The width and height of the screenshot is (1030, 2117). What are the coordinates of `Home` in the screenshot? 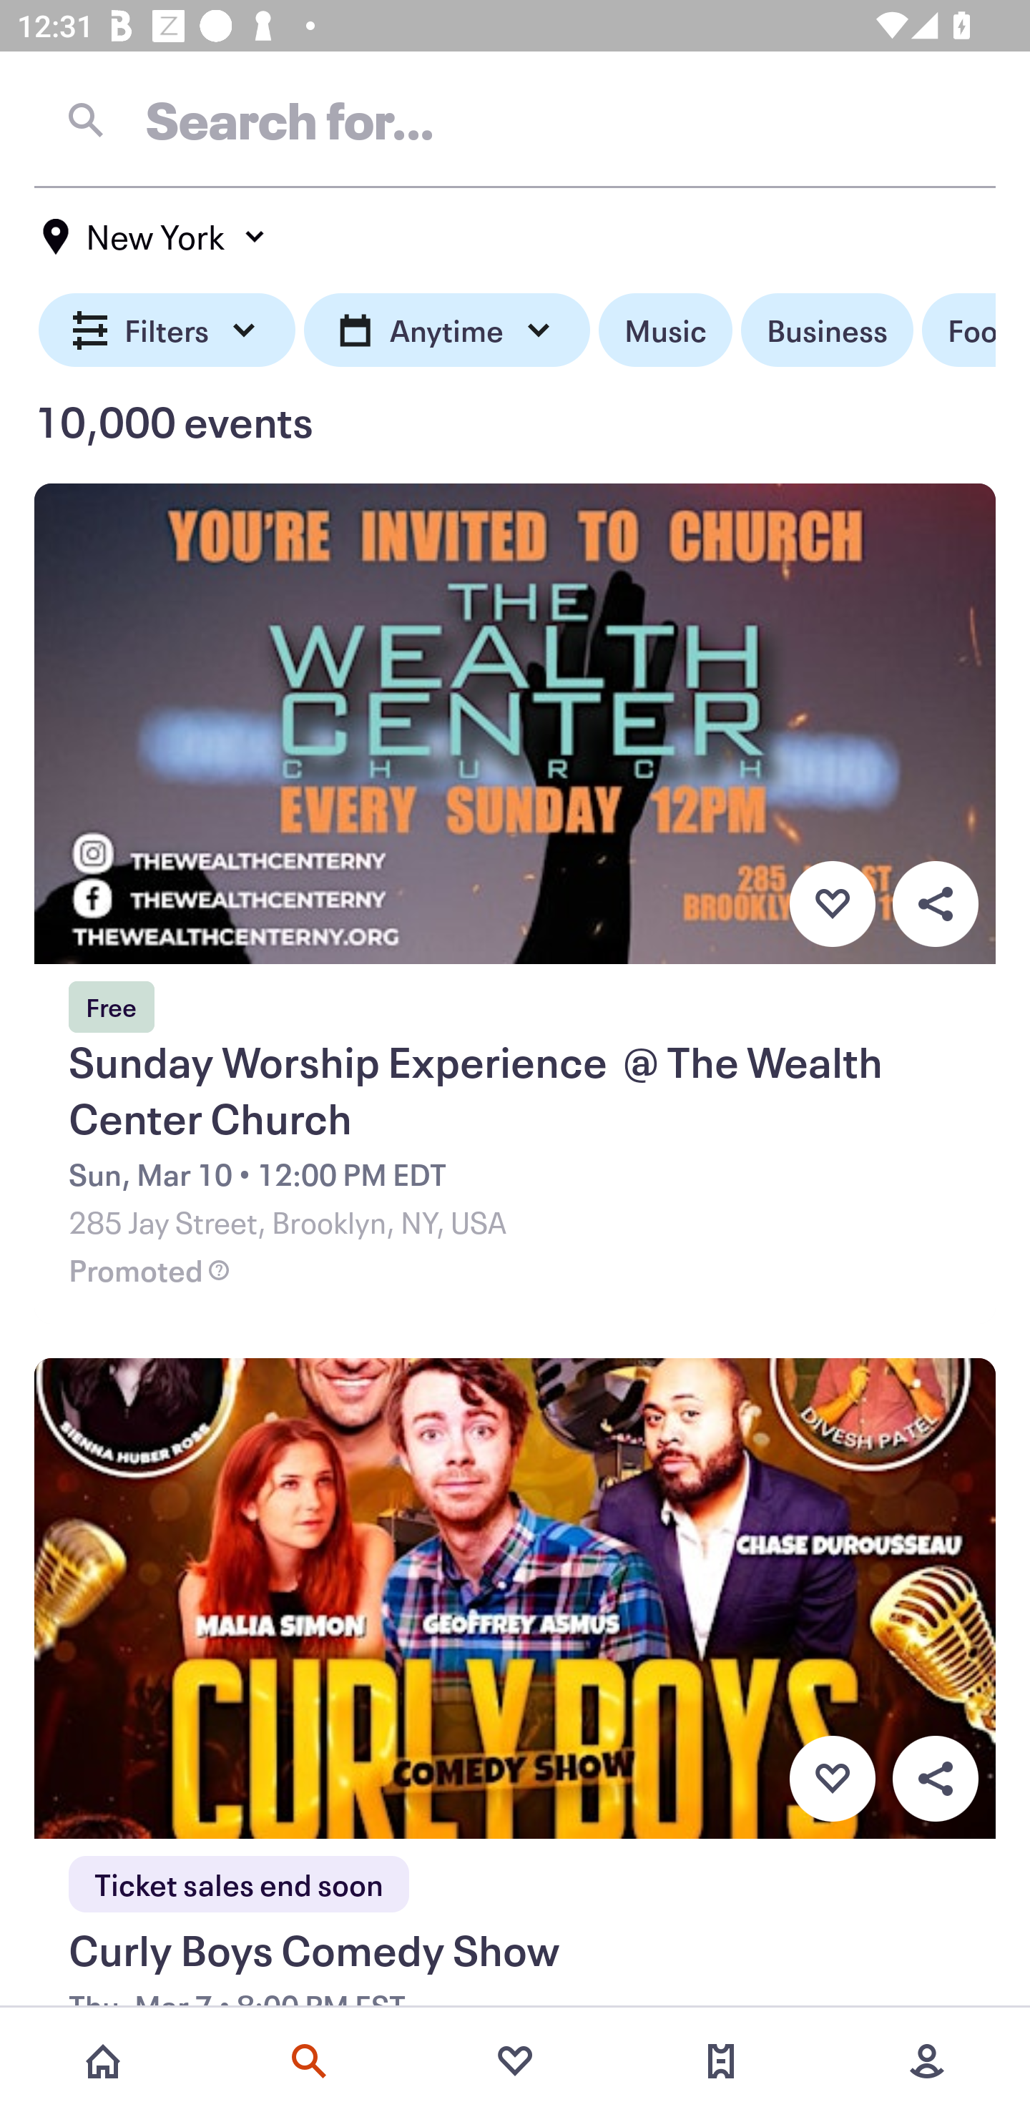 It's located at (103, 2061).